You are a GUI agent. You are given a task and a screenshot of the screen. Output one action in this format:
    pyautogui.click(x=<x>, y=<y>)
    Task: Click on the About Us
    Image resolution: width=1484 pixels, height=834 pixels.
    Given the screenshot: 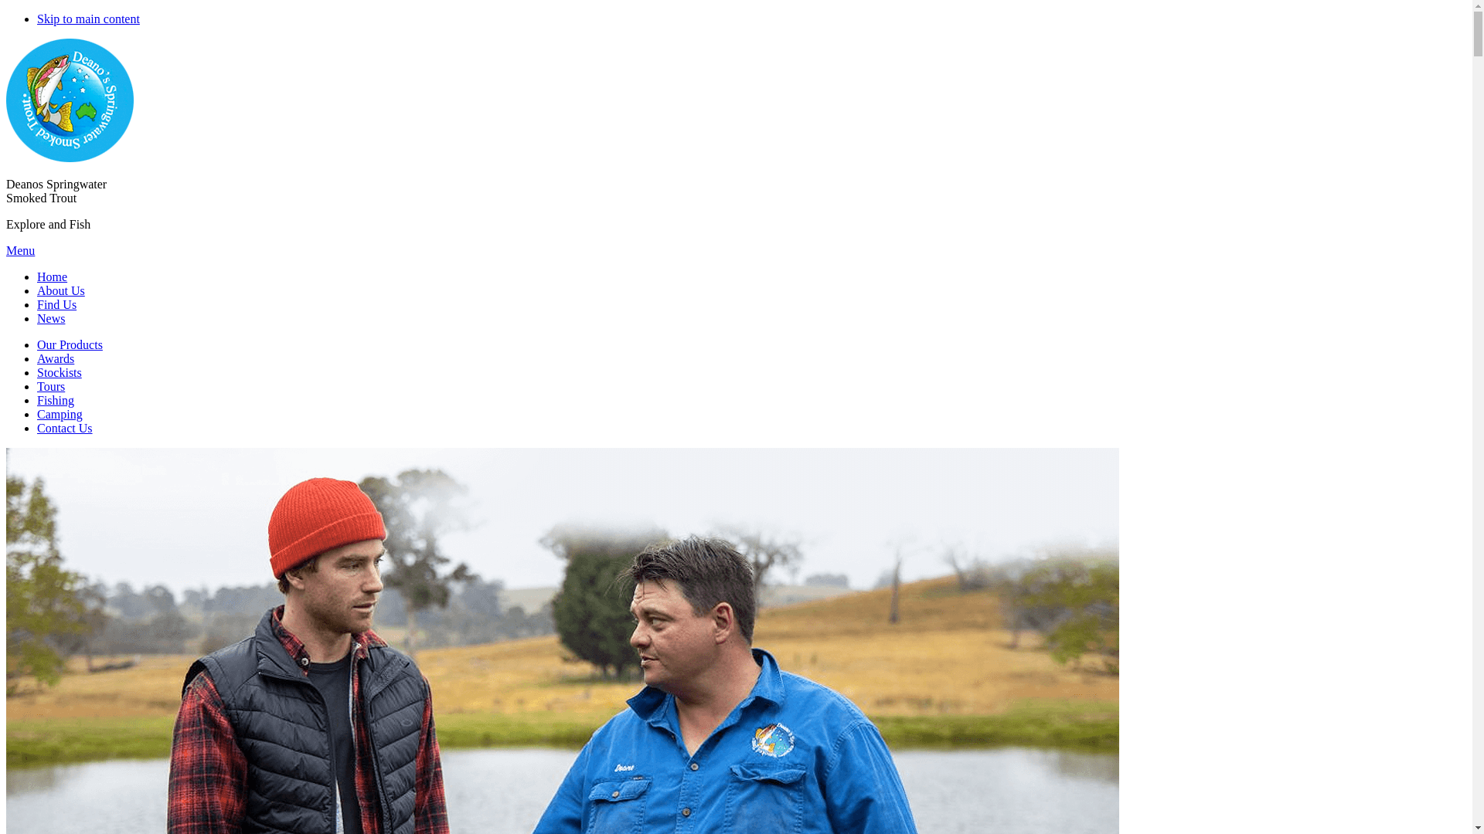 What is the action you would take?
    pyautogui.click(x=61, y=290)
    